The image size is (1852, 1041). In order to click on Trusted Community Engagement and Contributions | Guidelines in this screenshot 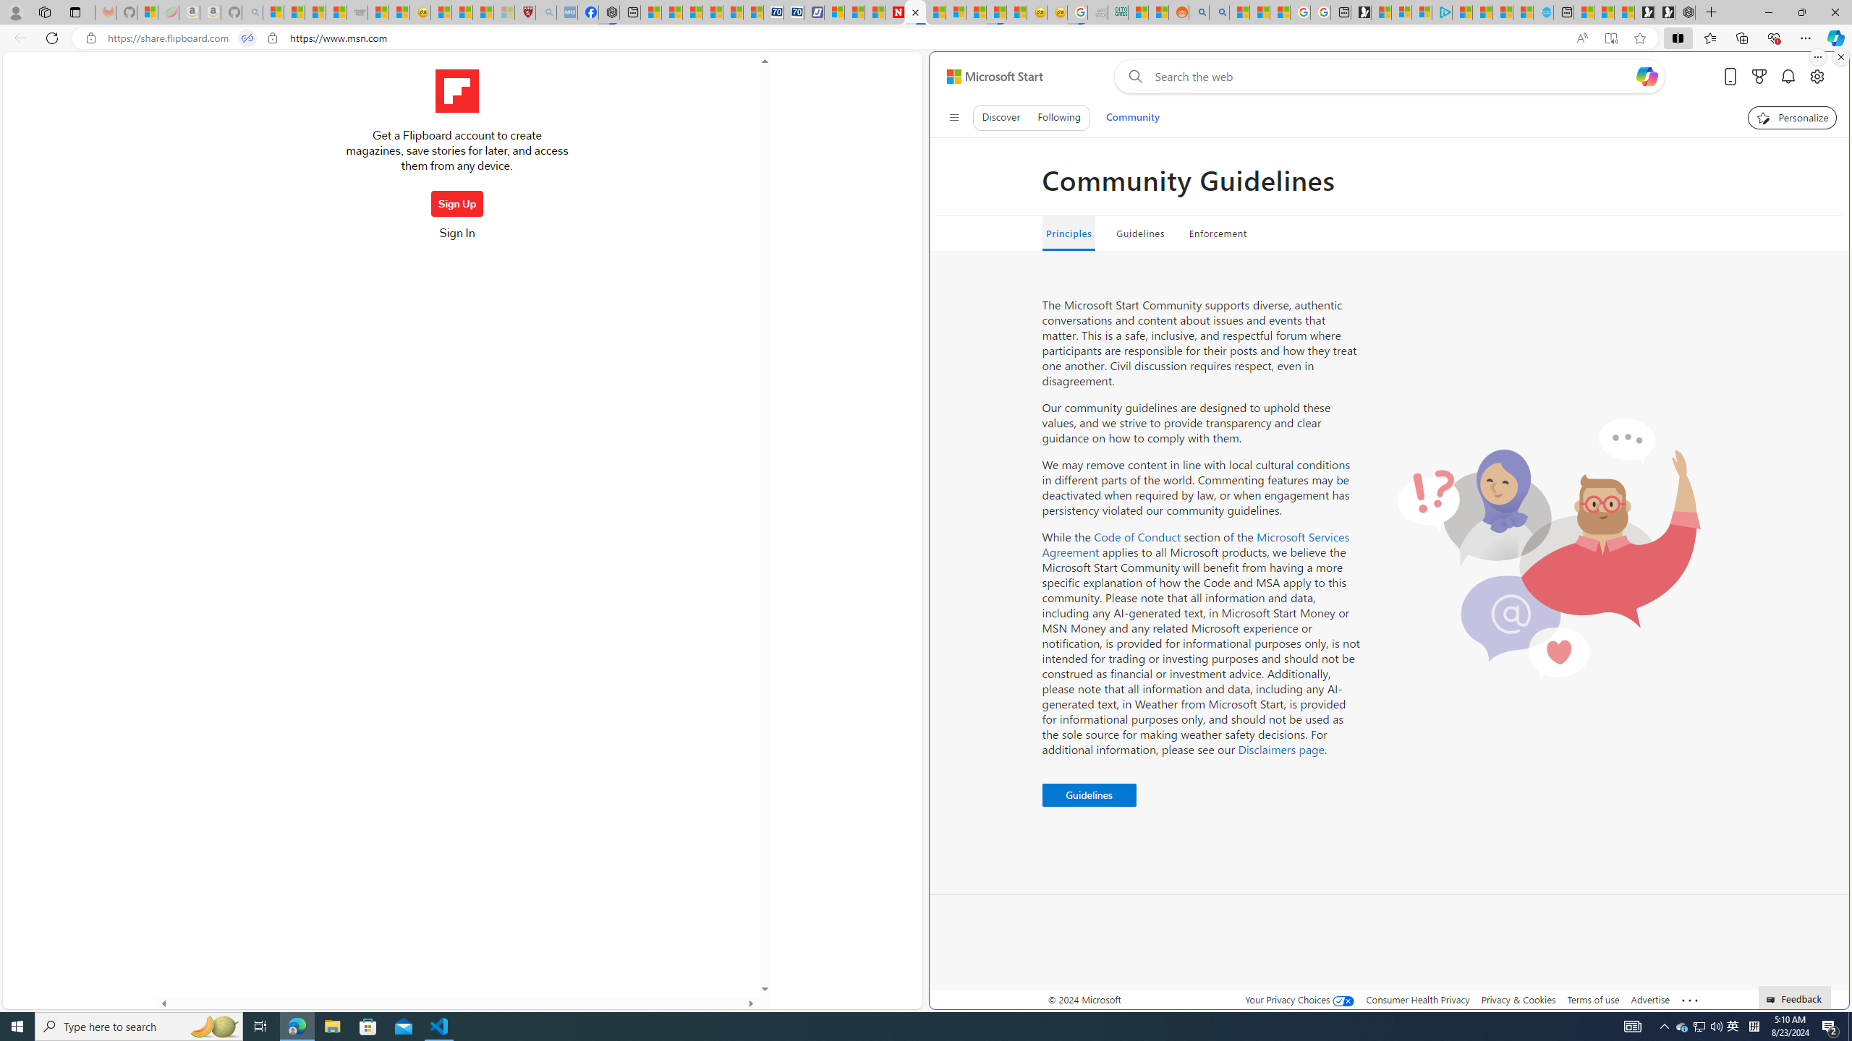, I will do `click(916, 12)`.